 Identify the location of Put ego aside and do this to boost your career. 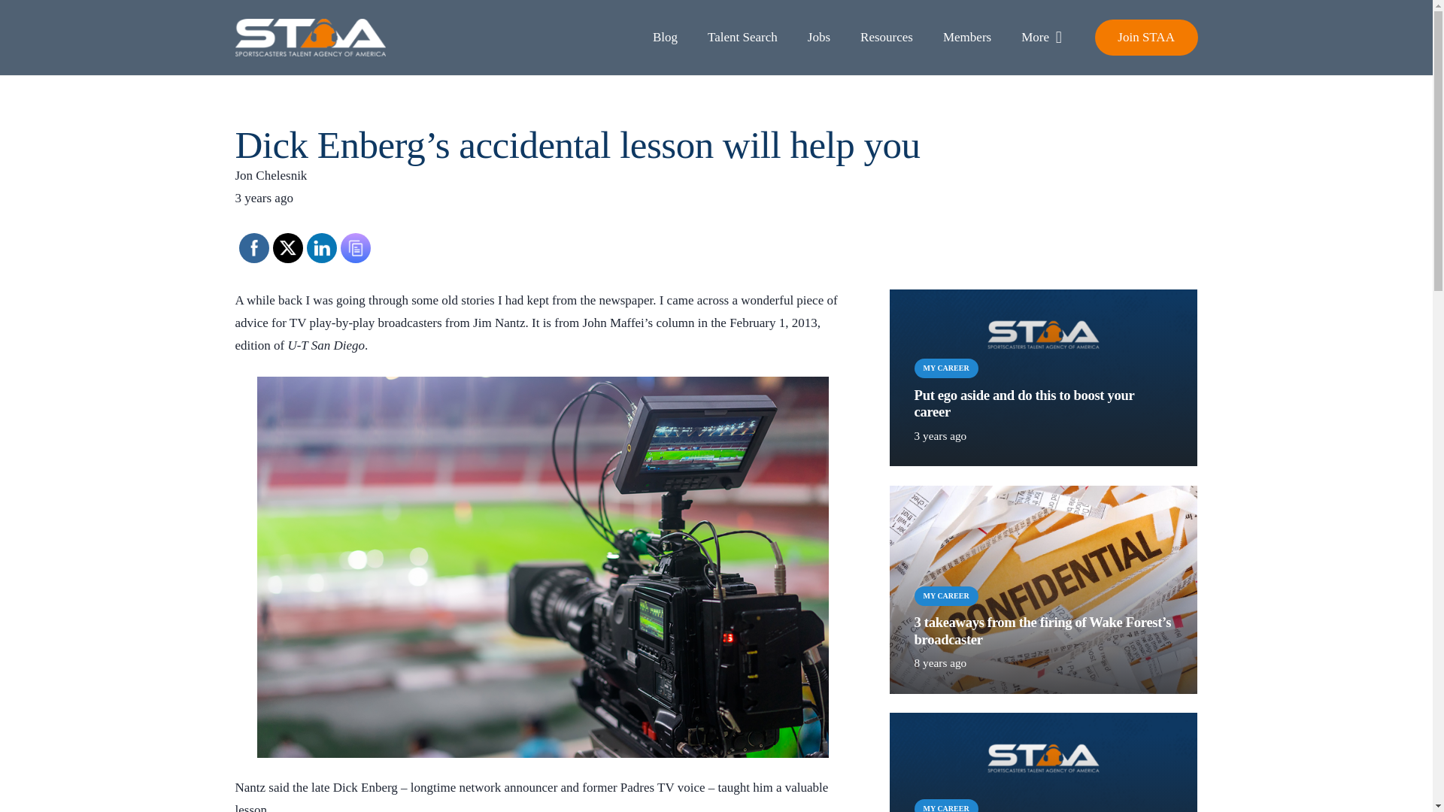
(1024, 403).